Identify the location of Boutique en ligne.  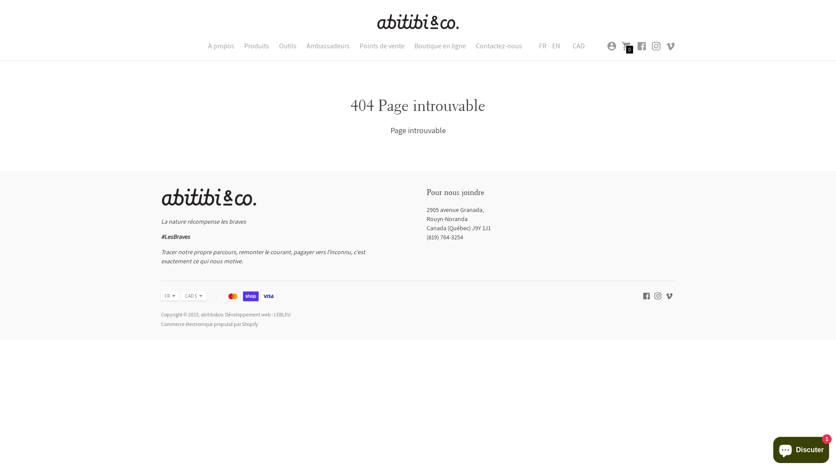
(440, 46).